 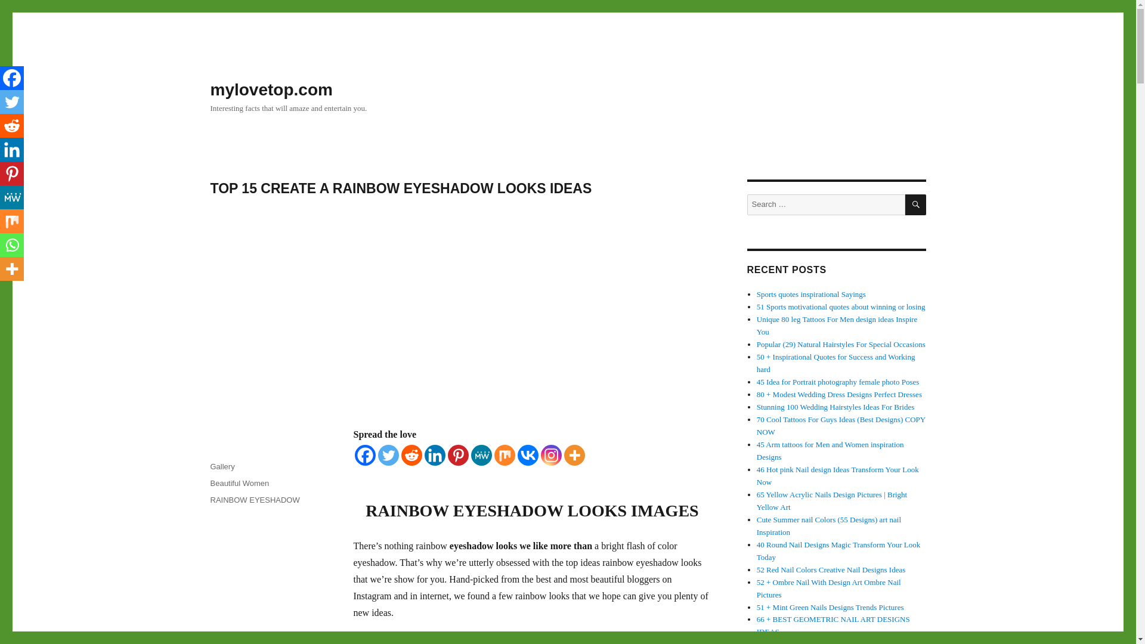 What do you see at coordinates (12, 126) in the screenshot?
I see `Reddit` at bounding box center [12, 126].